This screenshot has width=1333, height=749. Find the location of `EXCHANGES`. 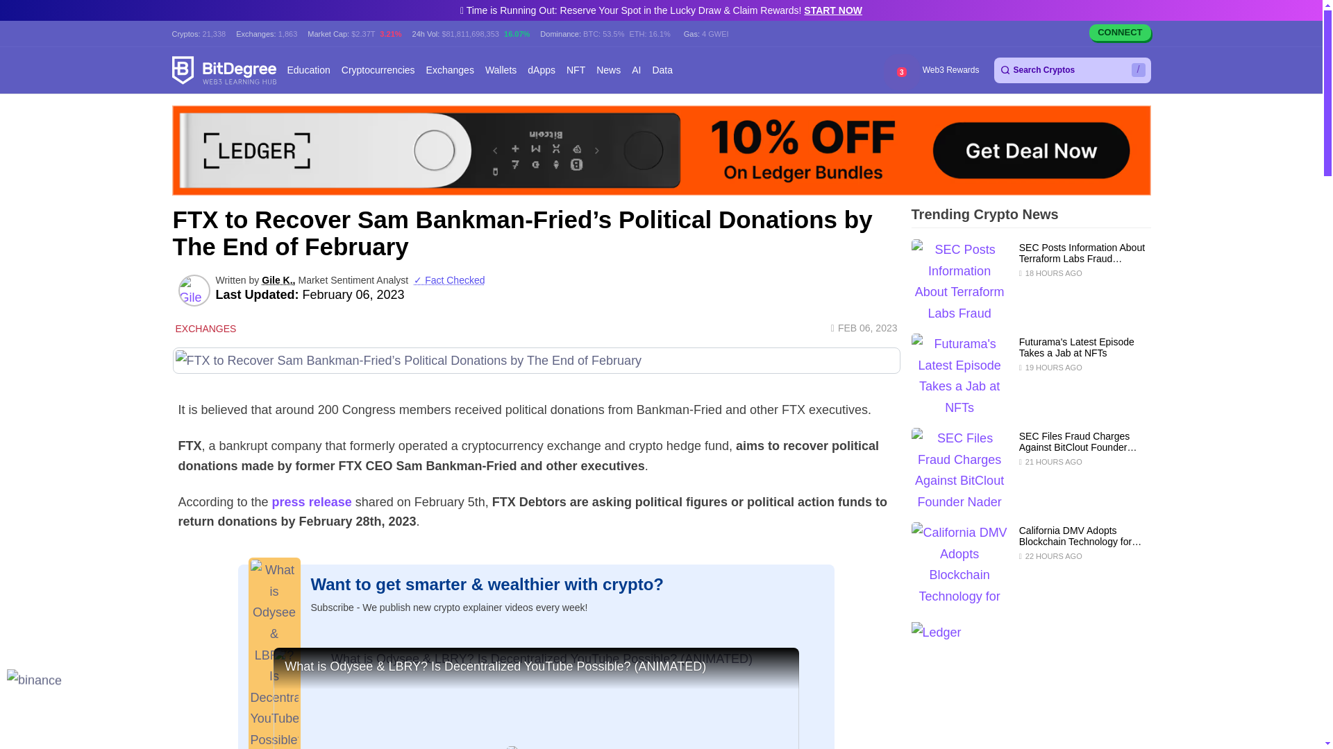

EXCHANGES is located at coordinates (203, 328).